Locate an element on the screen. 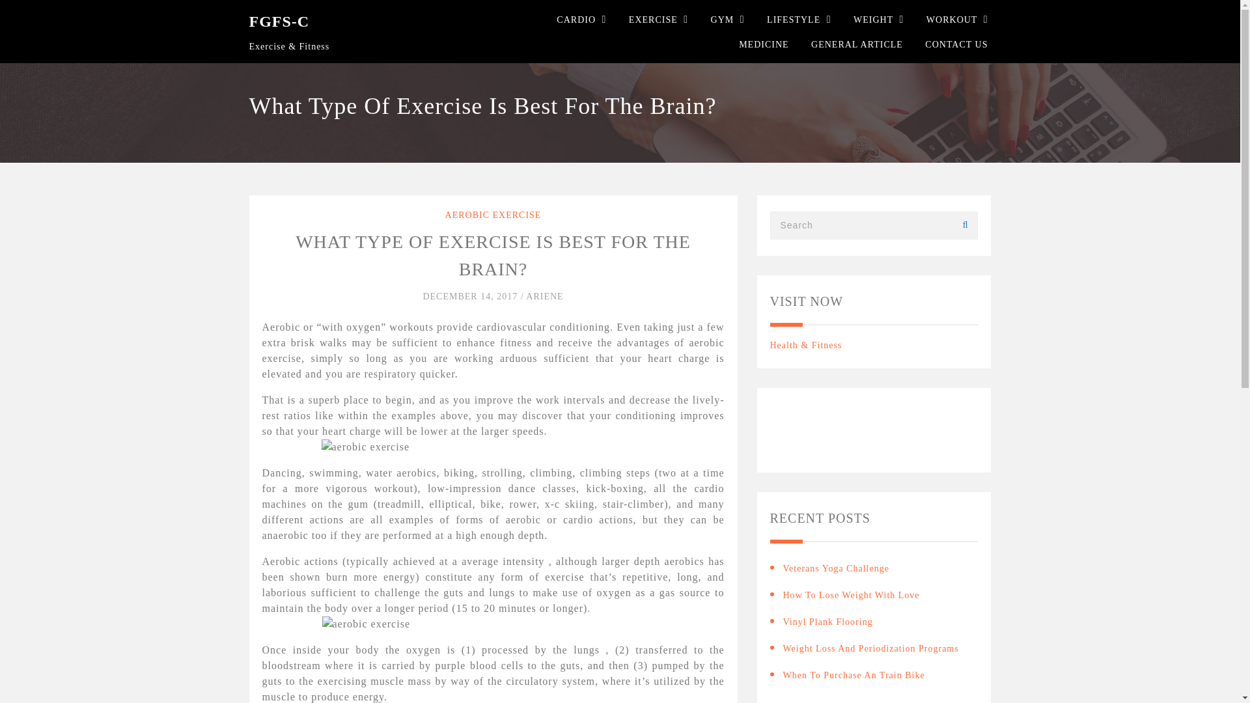 The width and height of the screenshot is (1250, 703). EXERCISE is located at coordinates (652, 20).